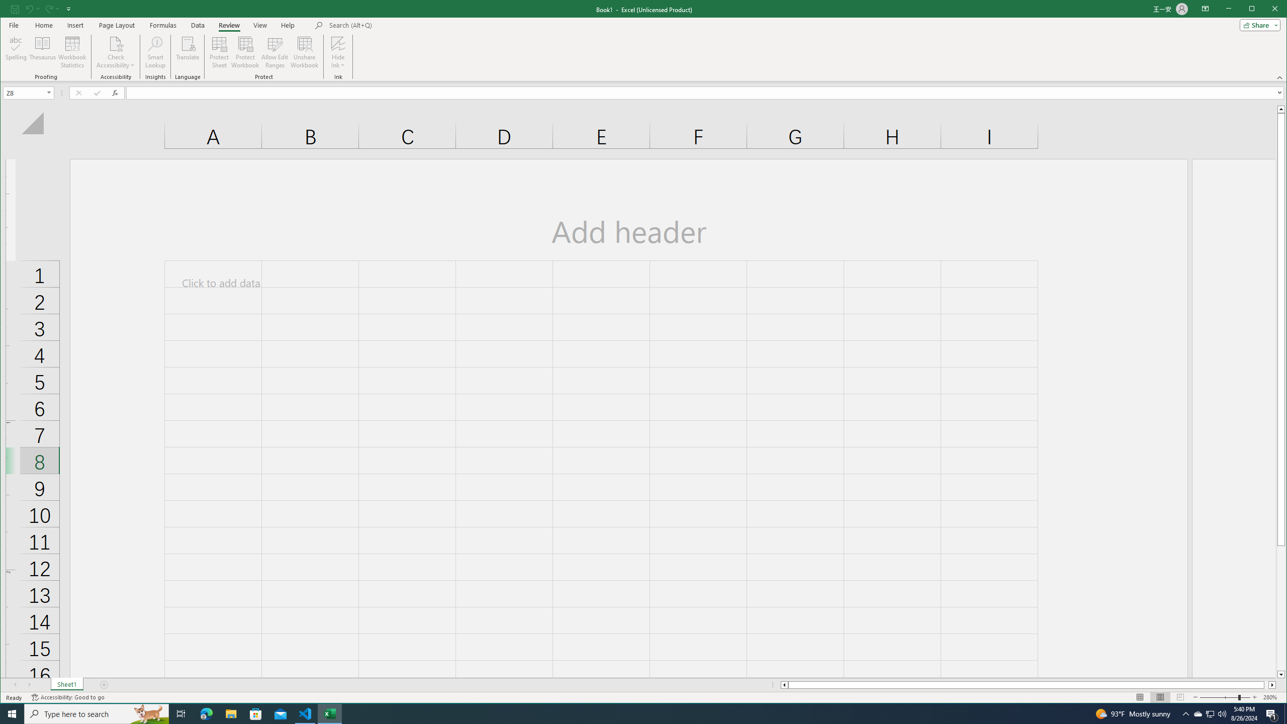  Describe the element at coordinates (197, 25) in the screenshot. I see `Data` at that location.